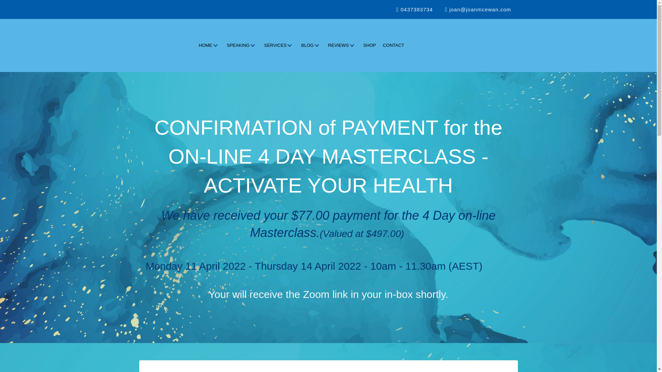 The width and height of the screenshot is (662, 372). What do you see at coordinates (279, 45) in the screenshot?
I see `SERVICES` at bounding box center [279, 45].